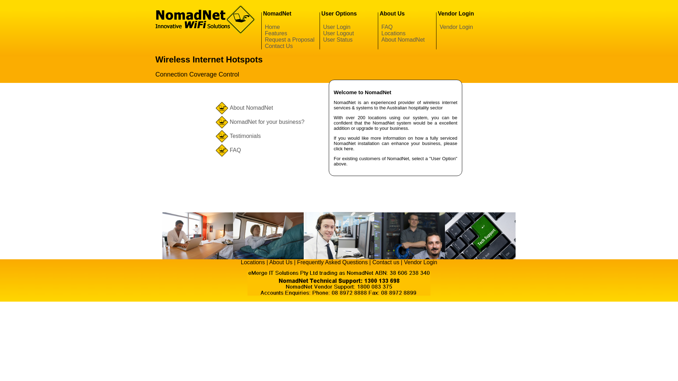  Describe the element at coordinates (235, 150) in the screenshot. I see `FAQ` at that location.